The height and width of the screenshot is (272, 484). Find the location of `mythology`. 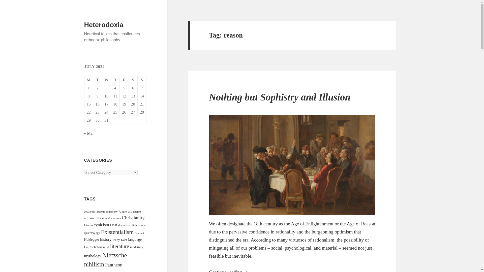

mythology is located at coordinates (93, 256).